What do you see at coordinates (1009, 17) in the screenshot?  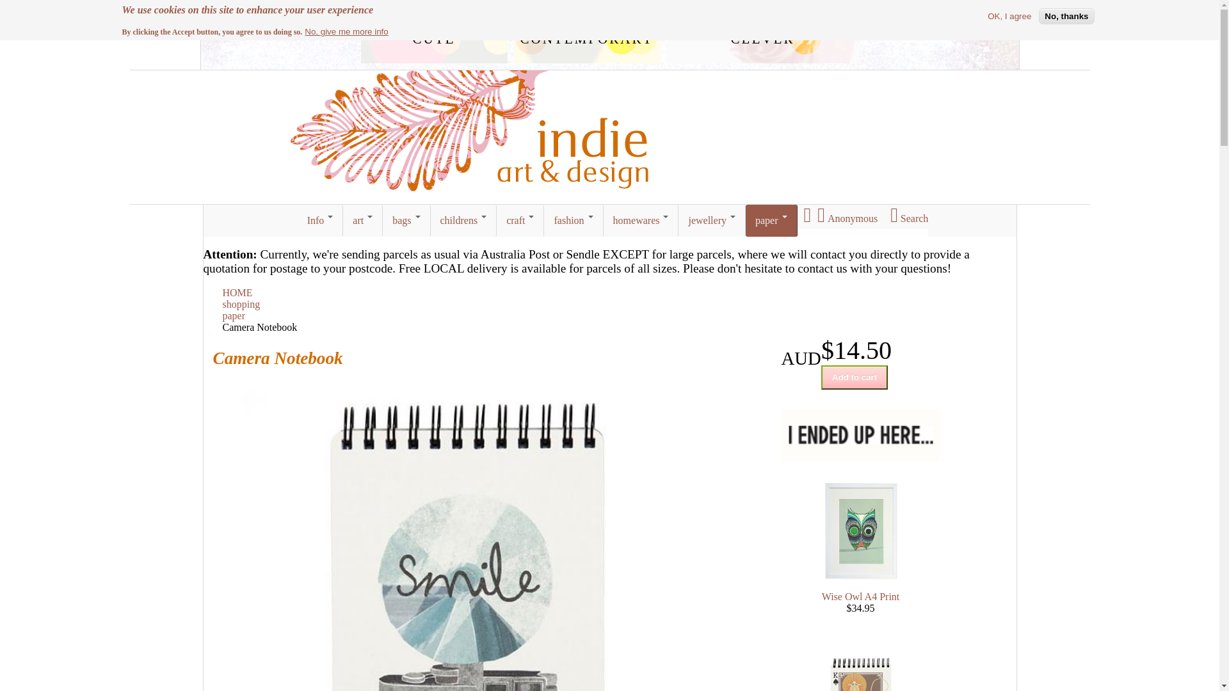 I see `OK, I agree` at bounding box center [1009, 17].